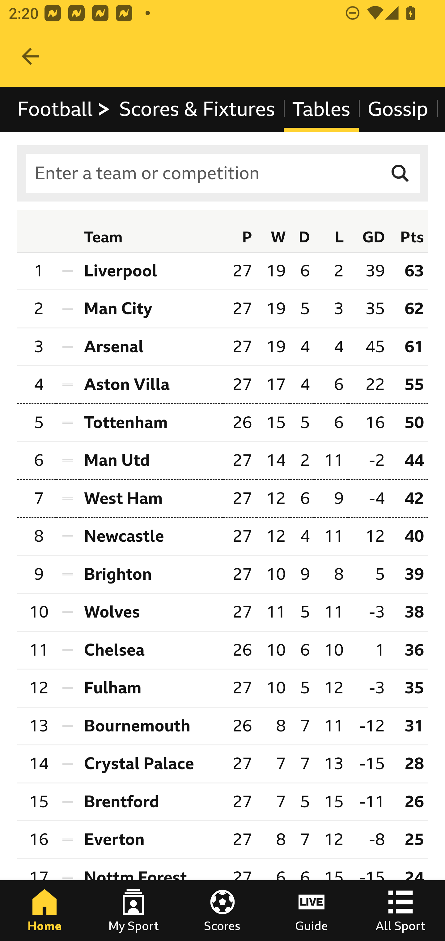 This screenshot has height=941, width=445. What do you see at coordinates (151, 347) in the screenshot?
I see `Arsenal` at bounding box center [151, 347].